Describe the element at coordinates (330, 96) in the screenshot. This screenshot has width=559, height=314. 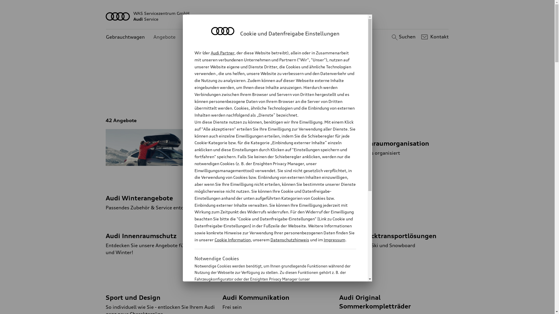
I see `Service` at that location.